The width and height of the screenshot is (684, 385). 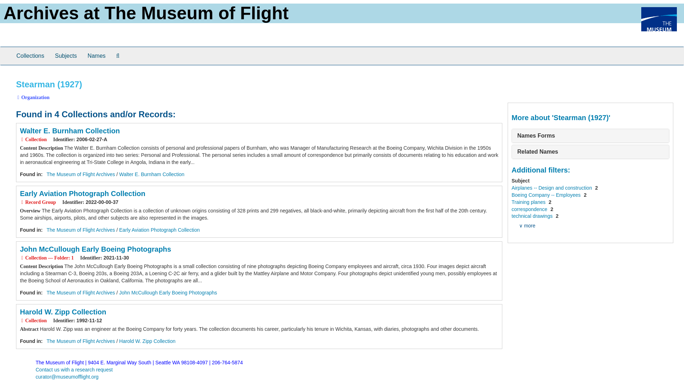 What do you see at coordinates (533, 216) in the screenshot?
I see `technical drawings` at bounding box center [533, 216].